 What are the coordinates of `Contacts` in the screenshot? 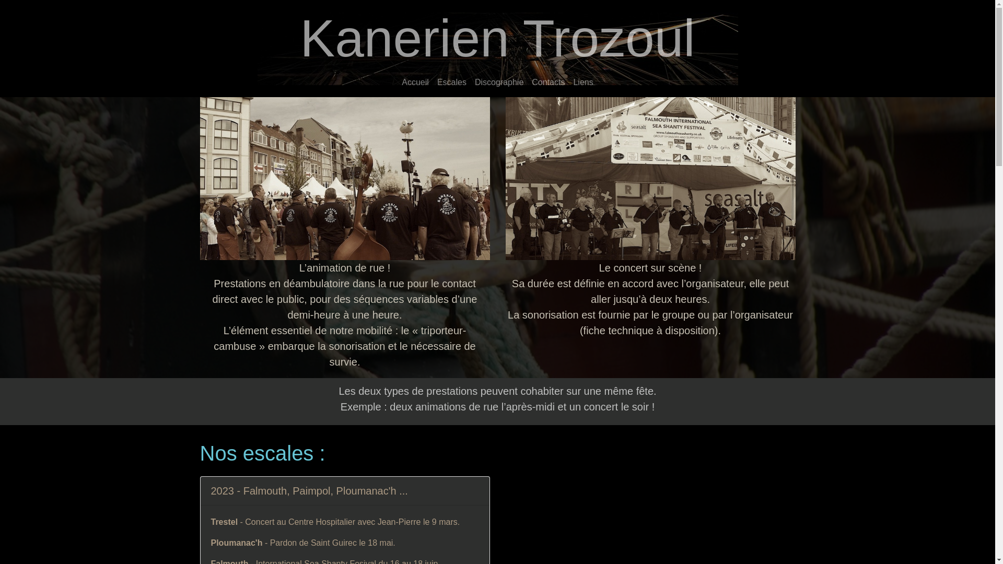 It's located at (548, 83).